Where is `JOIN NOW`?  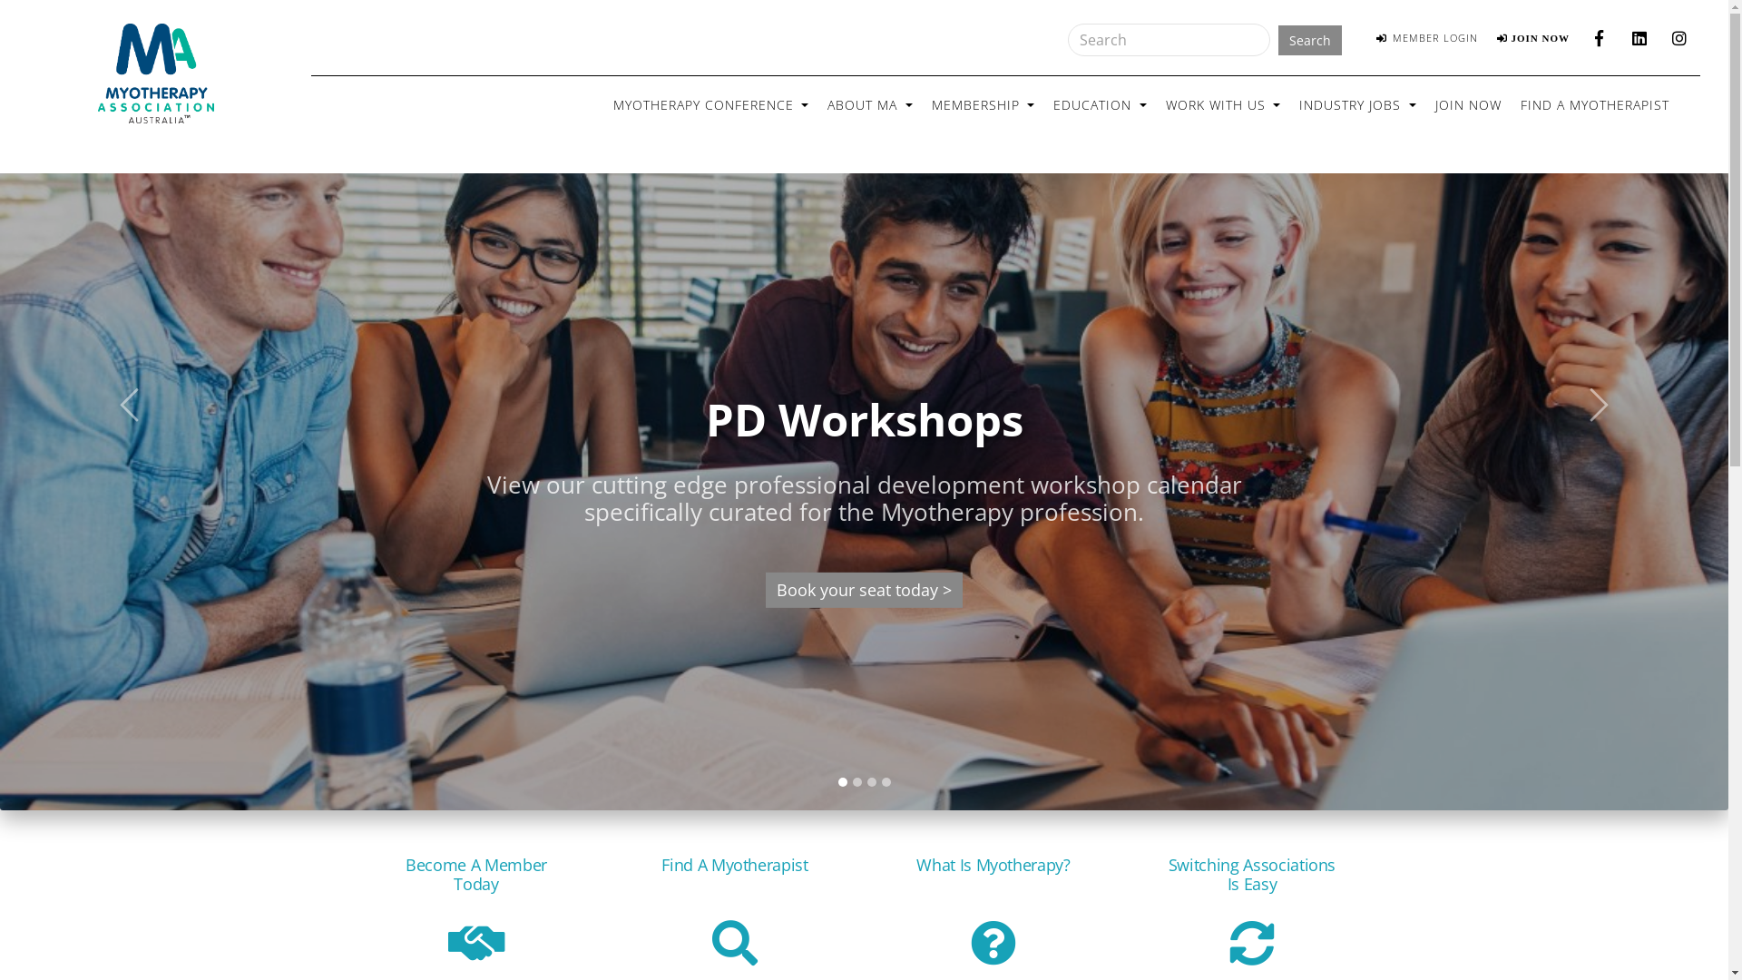
JOIN NOW is located at coordinates (1534, 38).